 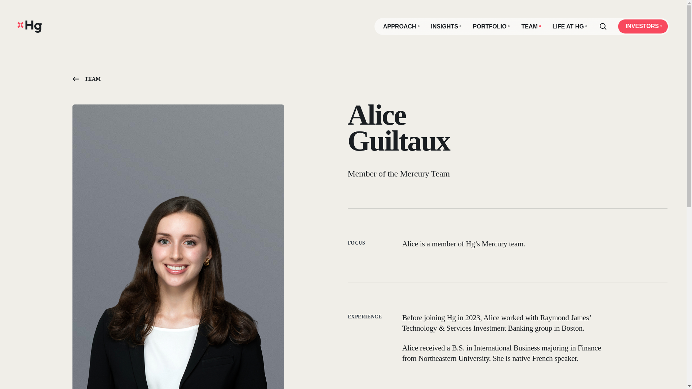 I want to click on INVESTORS, so click(x=643, y=26).